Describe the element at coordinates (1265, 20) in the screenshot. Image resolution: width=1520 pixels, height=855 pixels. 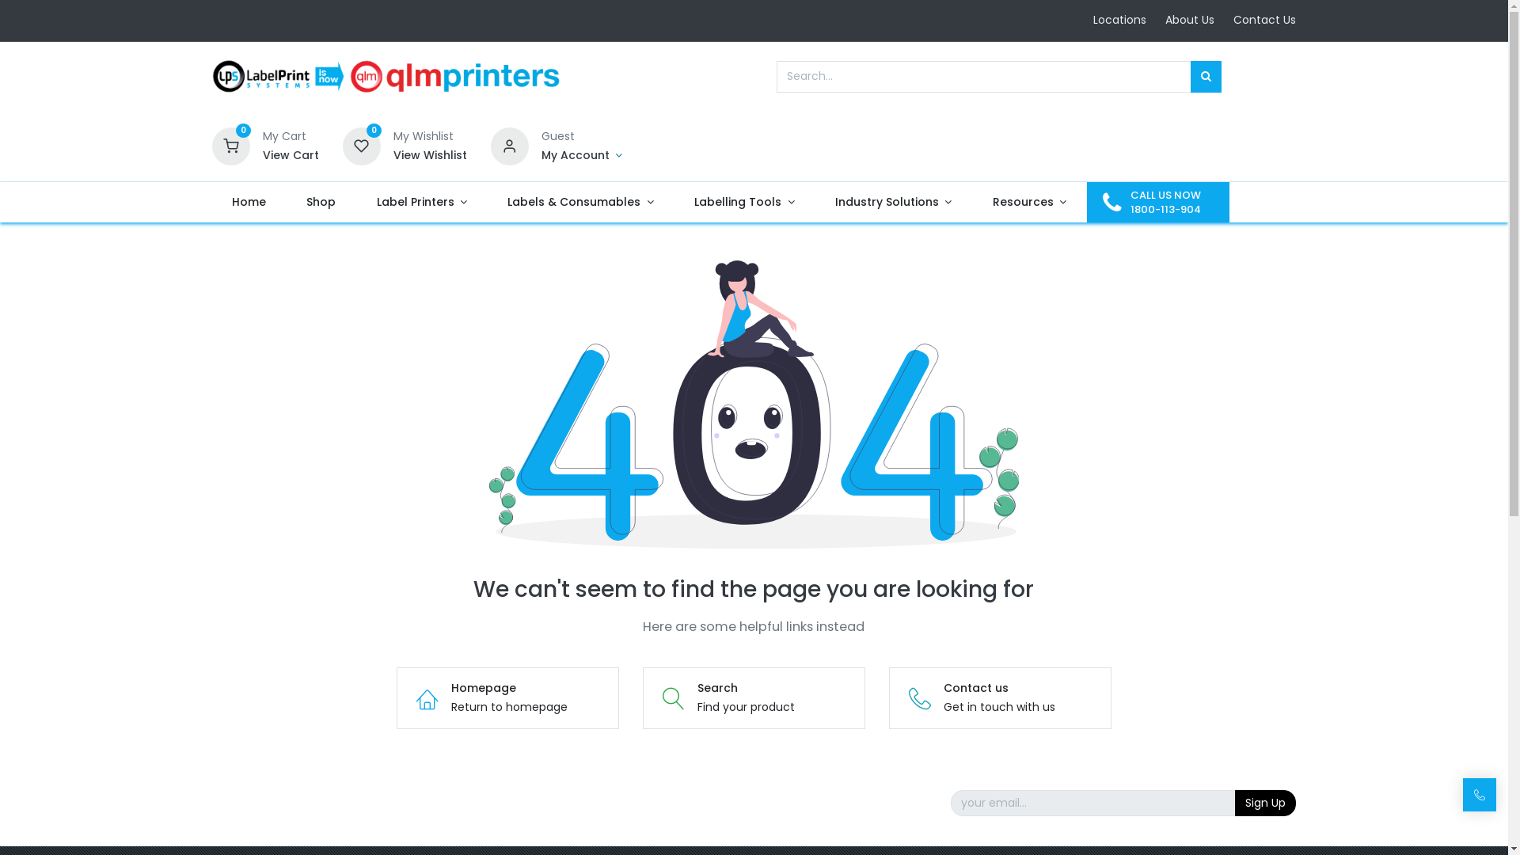
I see `Contact Us` at that location.